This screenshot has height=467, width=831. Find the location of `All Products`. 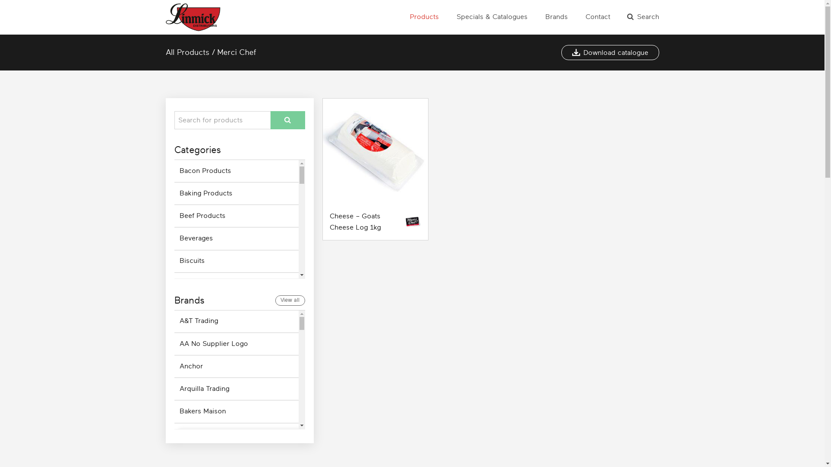

All Products is located at coordinates (187, 52).